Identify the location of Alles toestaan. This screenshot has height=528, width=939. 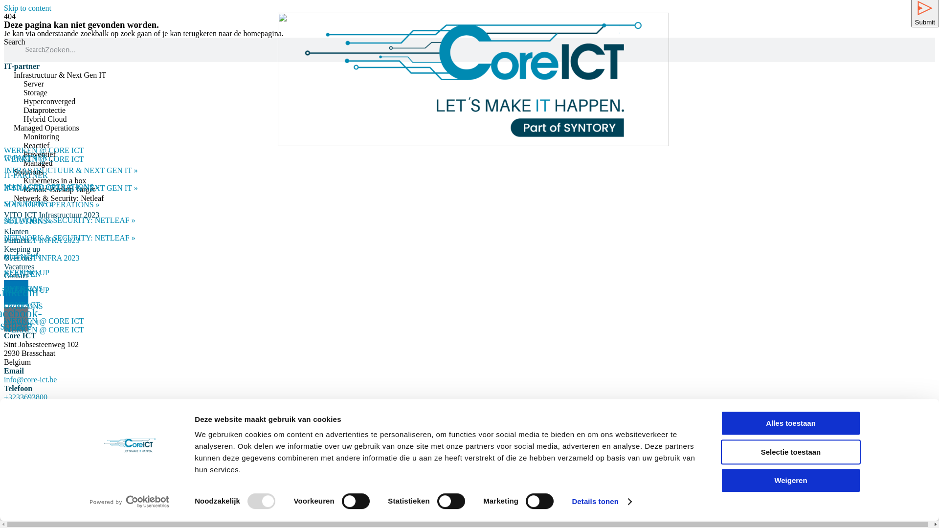
(791, 423).